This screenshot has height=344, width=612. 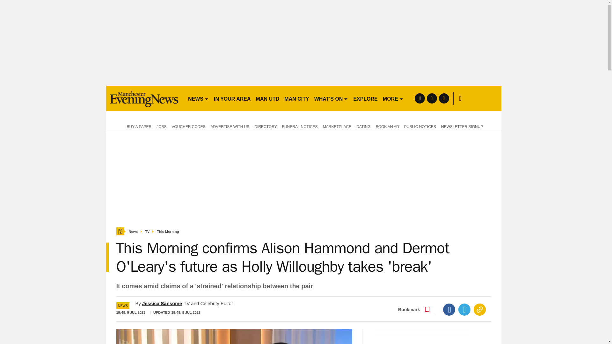 I want to click on instagram, so click(x=444, y=98).